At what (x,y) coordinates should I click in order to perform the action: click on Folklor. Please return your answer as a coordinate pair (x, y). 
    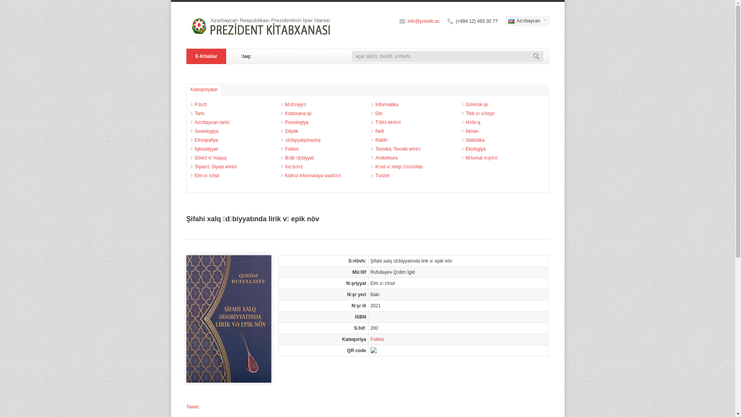
    Looking at the image, I should click on (292, 149).